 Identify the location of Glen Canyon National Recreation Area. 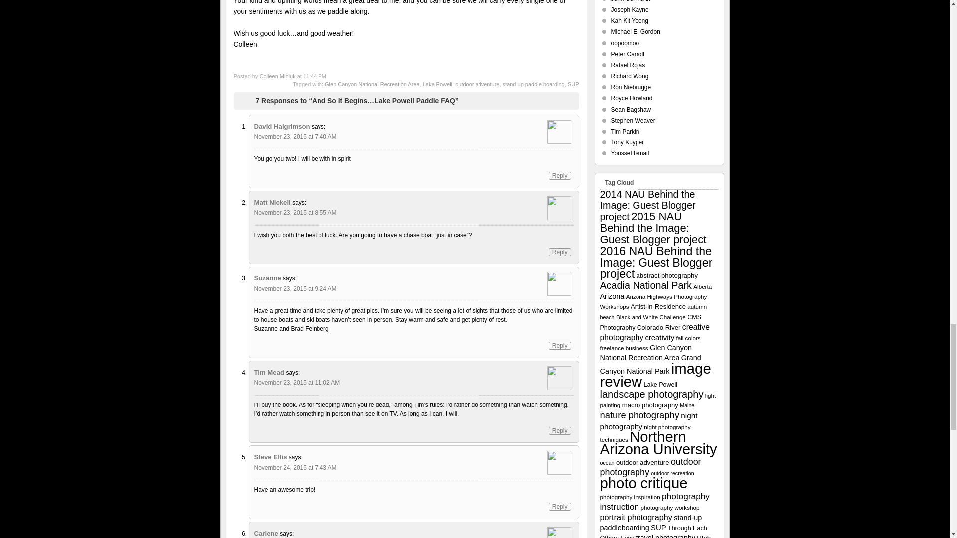
(372, 84).